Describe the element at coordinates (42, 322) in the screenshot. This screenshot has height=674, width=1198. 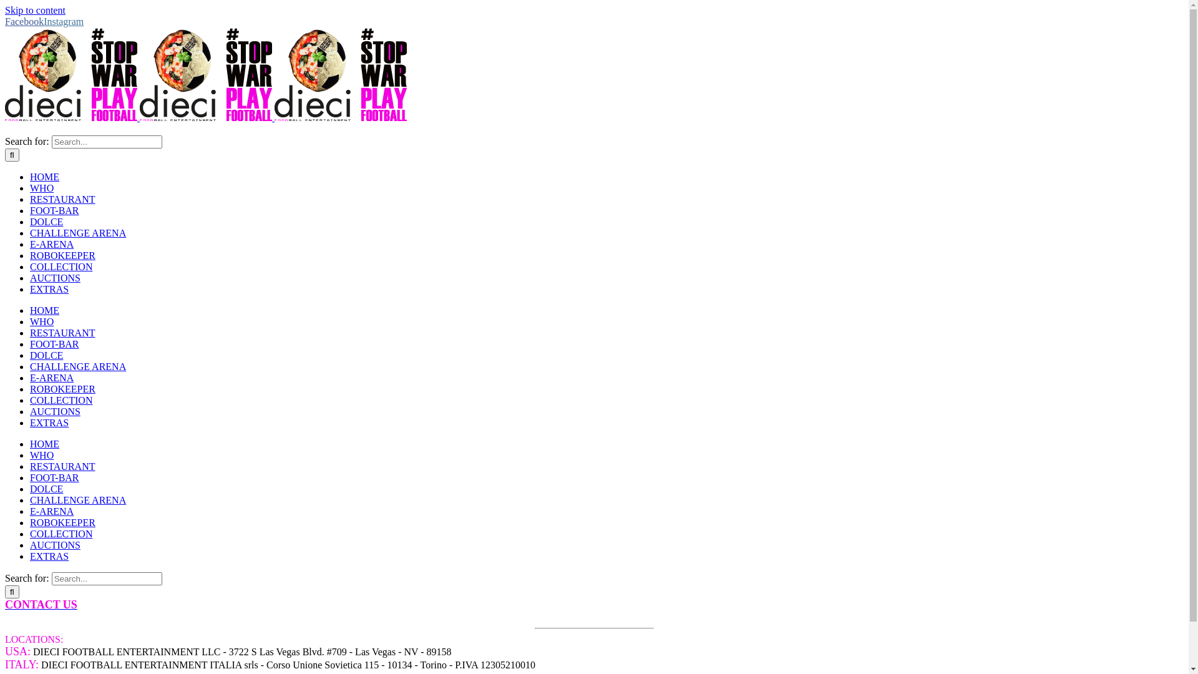
I see `WHO` at that location.